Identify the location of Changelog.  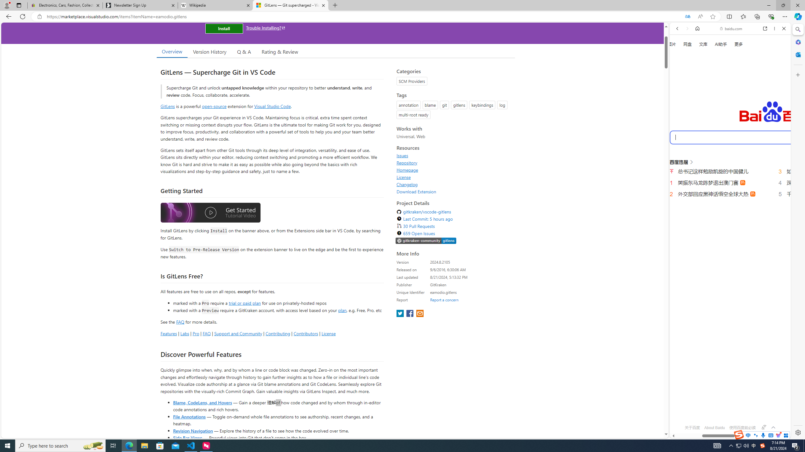
(407, 184).